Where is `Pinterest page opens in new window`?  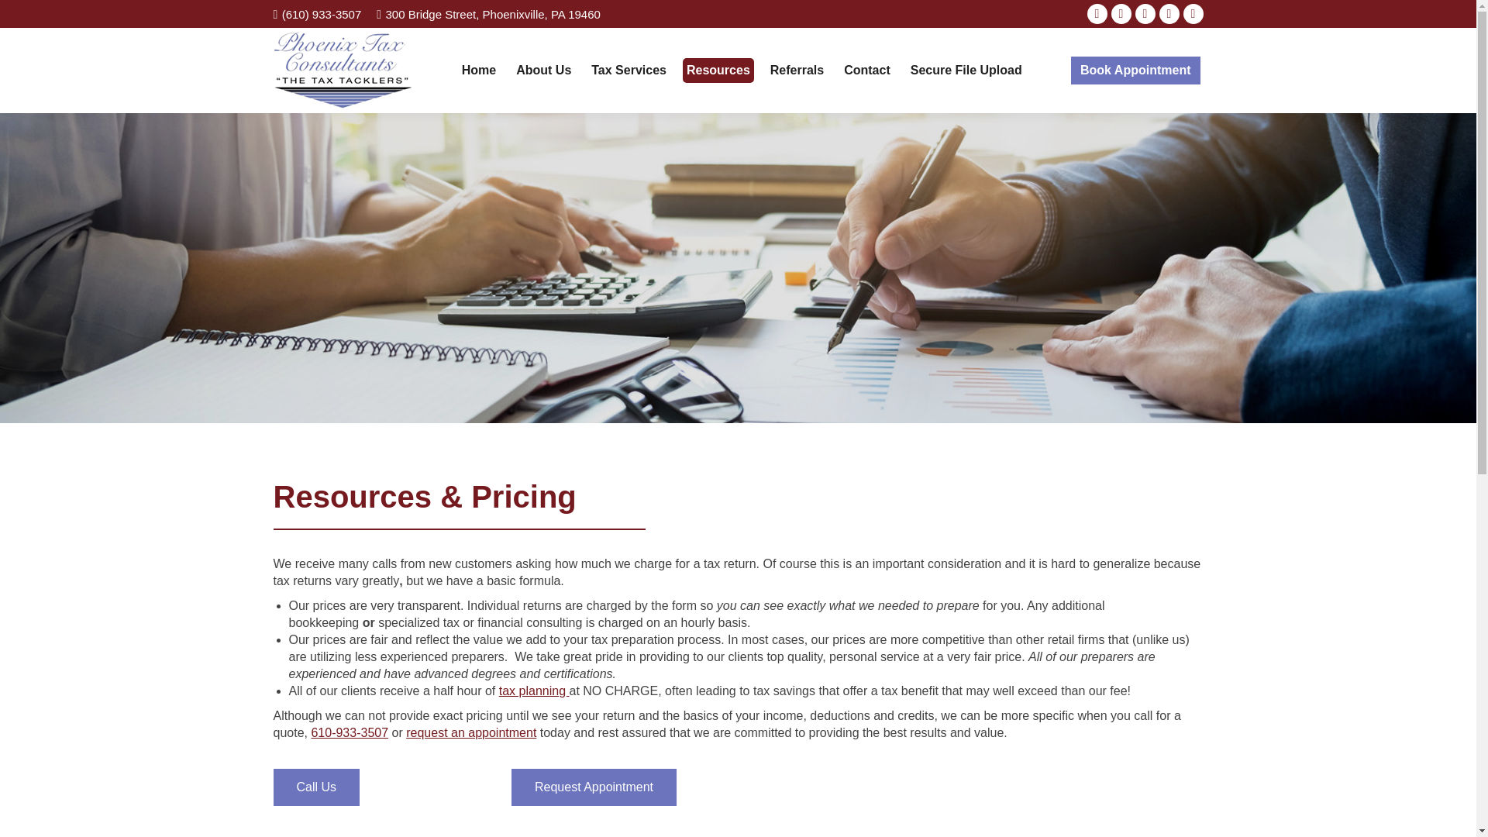 Pinterest page opens in new window is located at coordinates (1169, 14).